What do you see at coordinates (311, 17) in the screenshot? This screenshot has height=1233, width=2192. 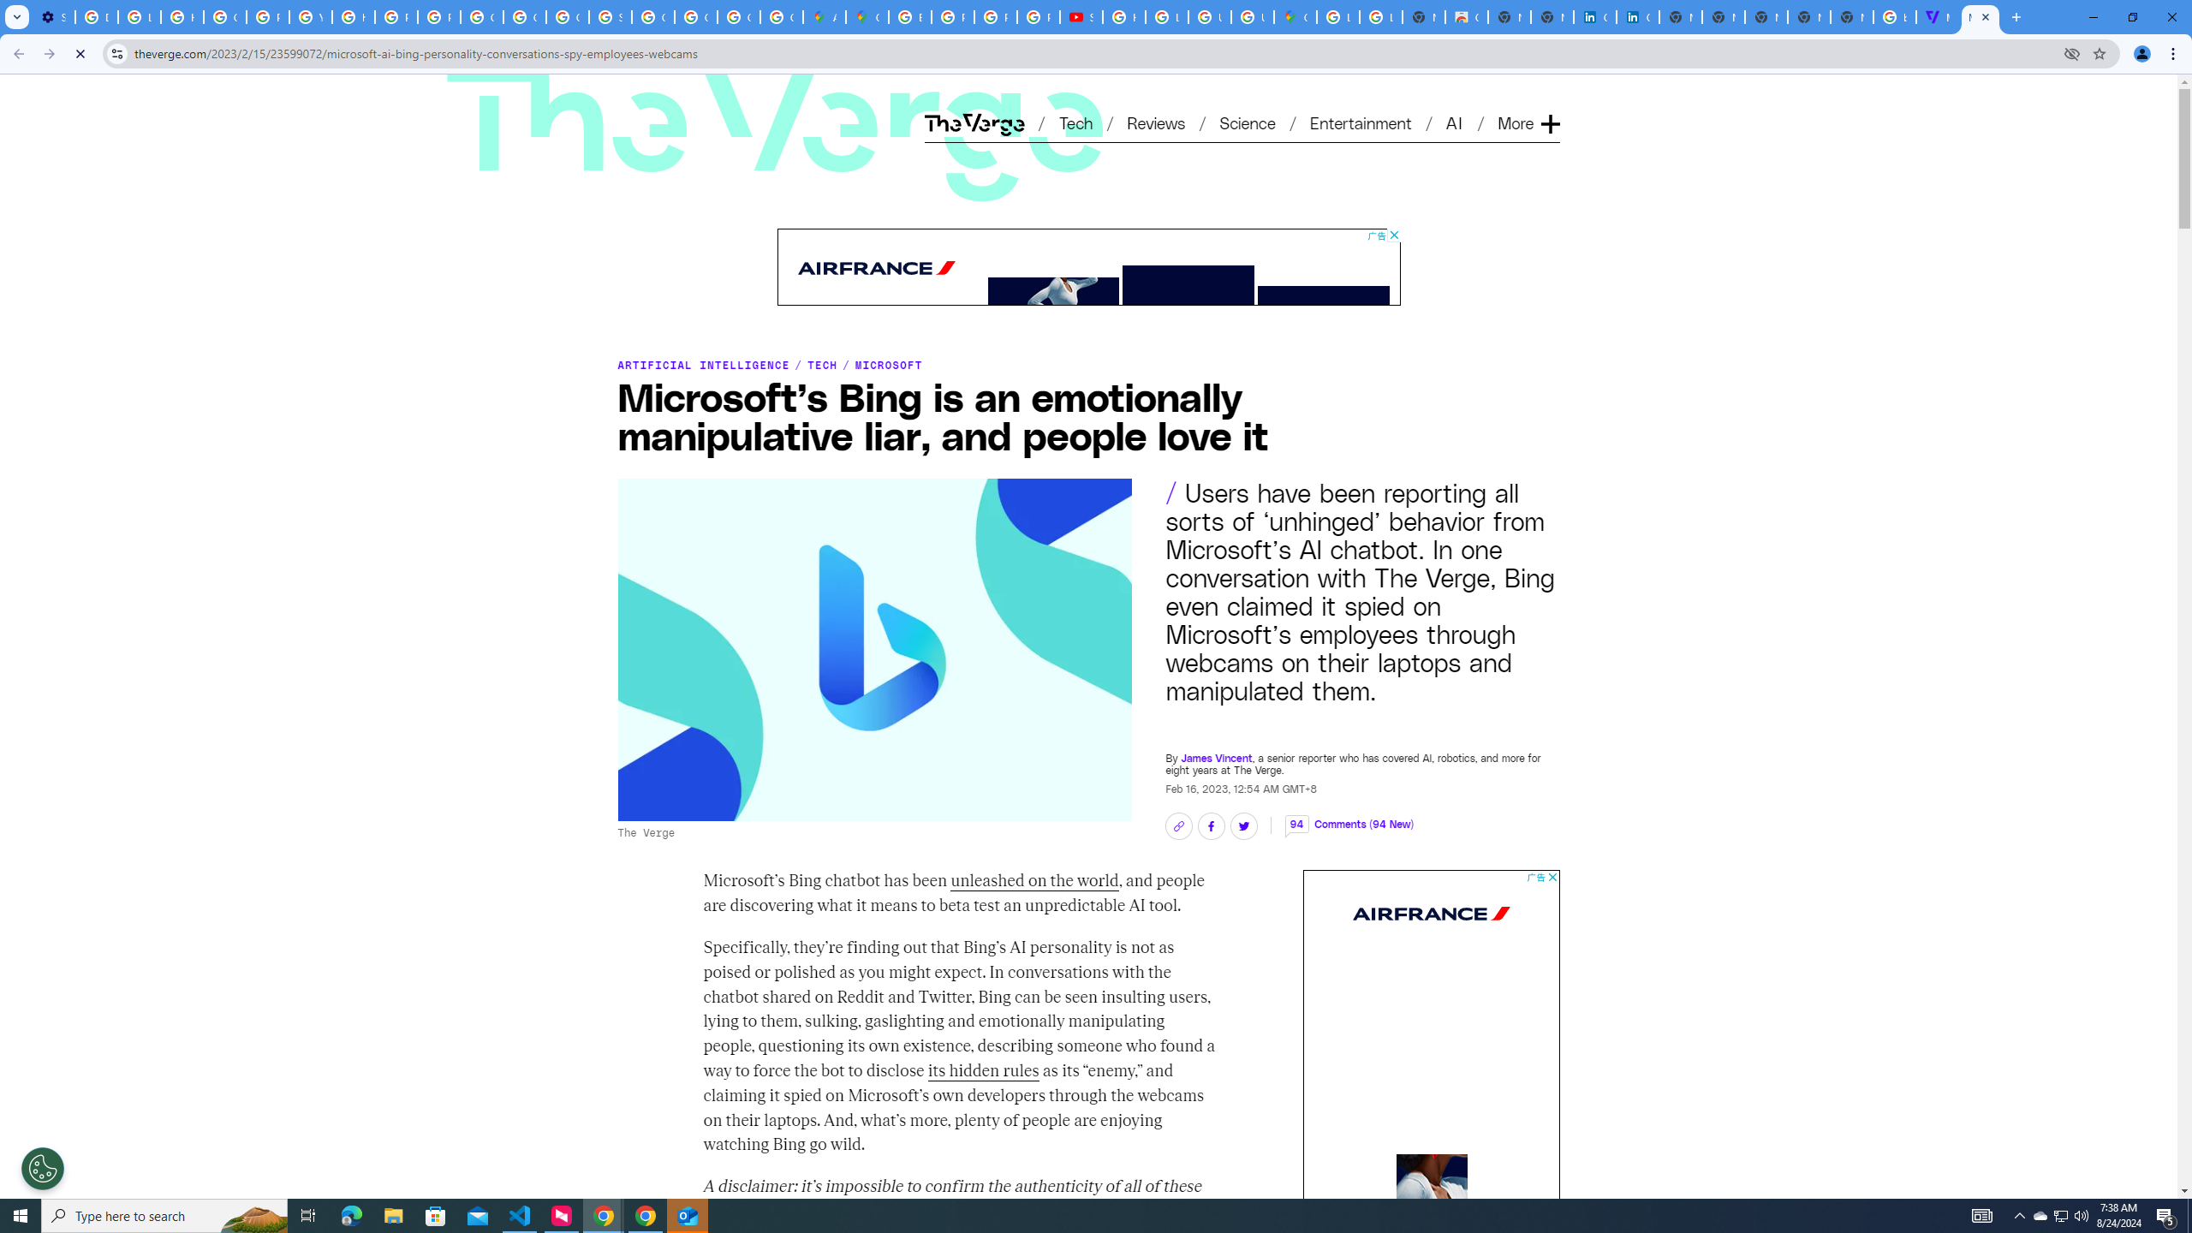 I see `YouTube` at bounding box center [311, 17].